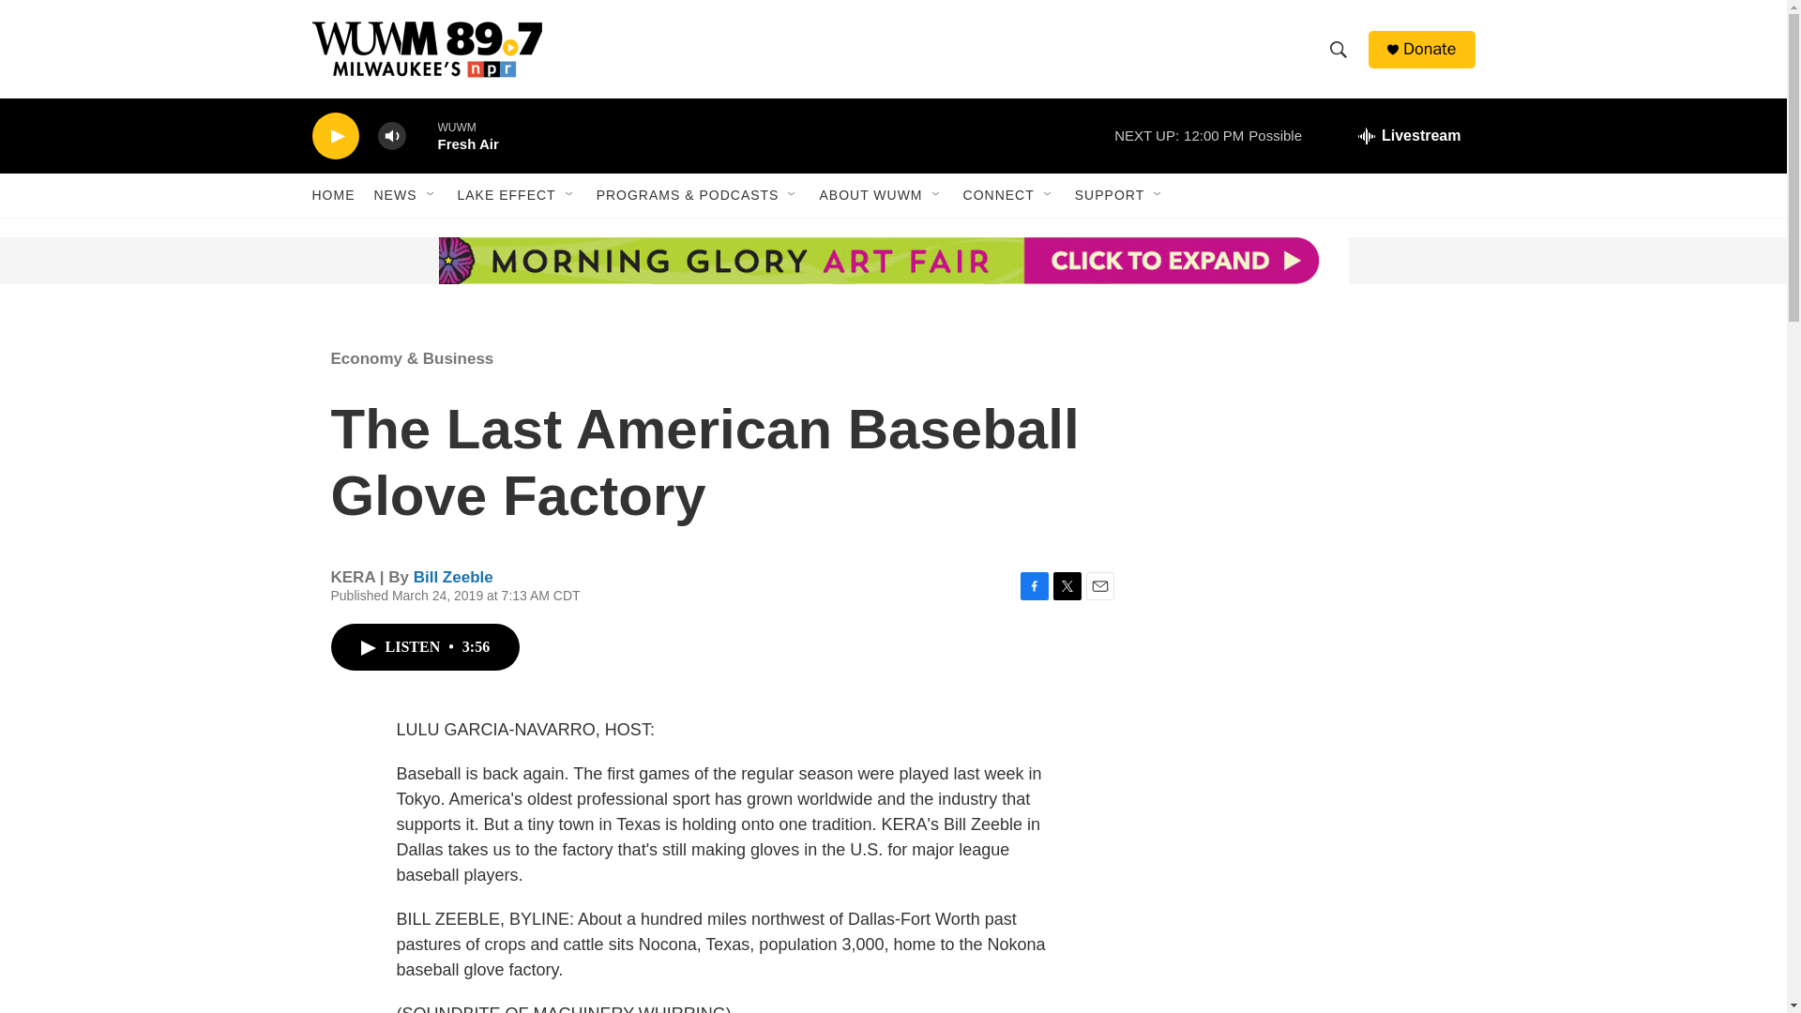 Image resolution: width=1801 pixels, height=1013 pixels. Describe the element at coordinates (454, 261) in the screenshot. I see `3rd party ad content` at that location.